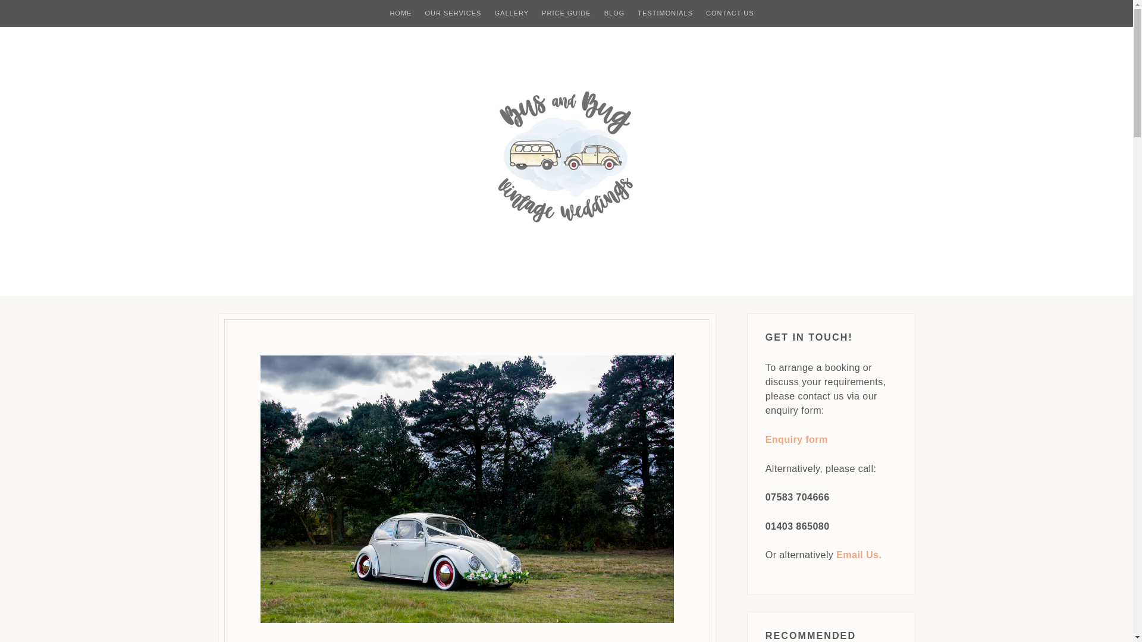  I want to click on Email Us., so click(859, 554).